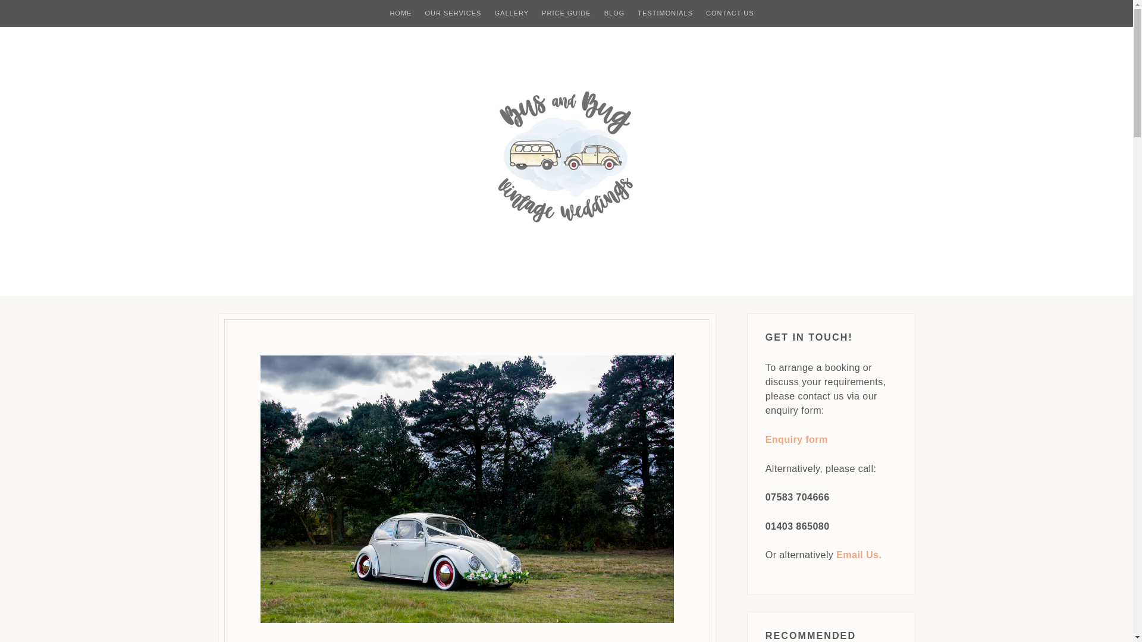  I want to click on Email Us., so click(859, 554).